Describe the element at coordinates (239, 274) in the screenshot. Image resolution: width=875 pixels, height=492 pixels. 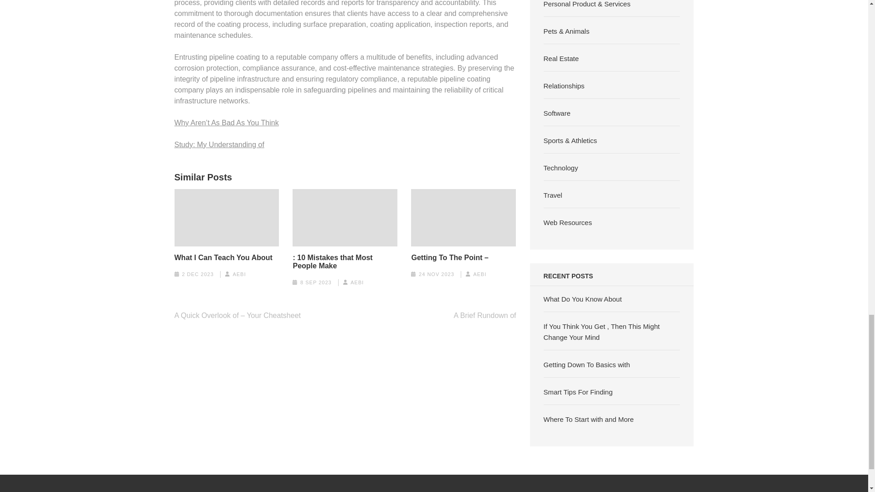
I see `AEBI` at that location.